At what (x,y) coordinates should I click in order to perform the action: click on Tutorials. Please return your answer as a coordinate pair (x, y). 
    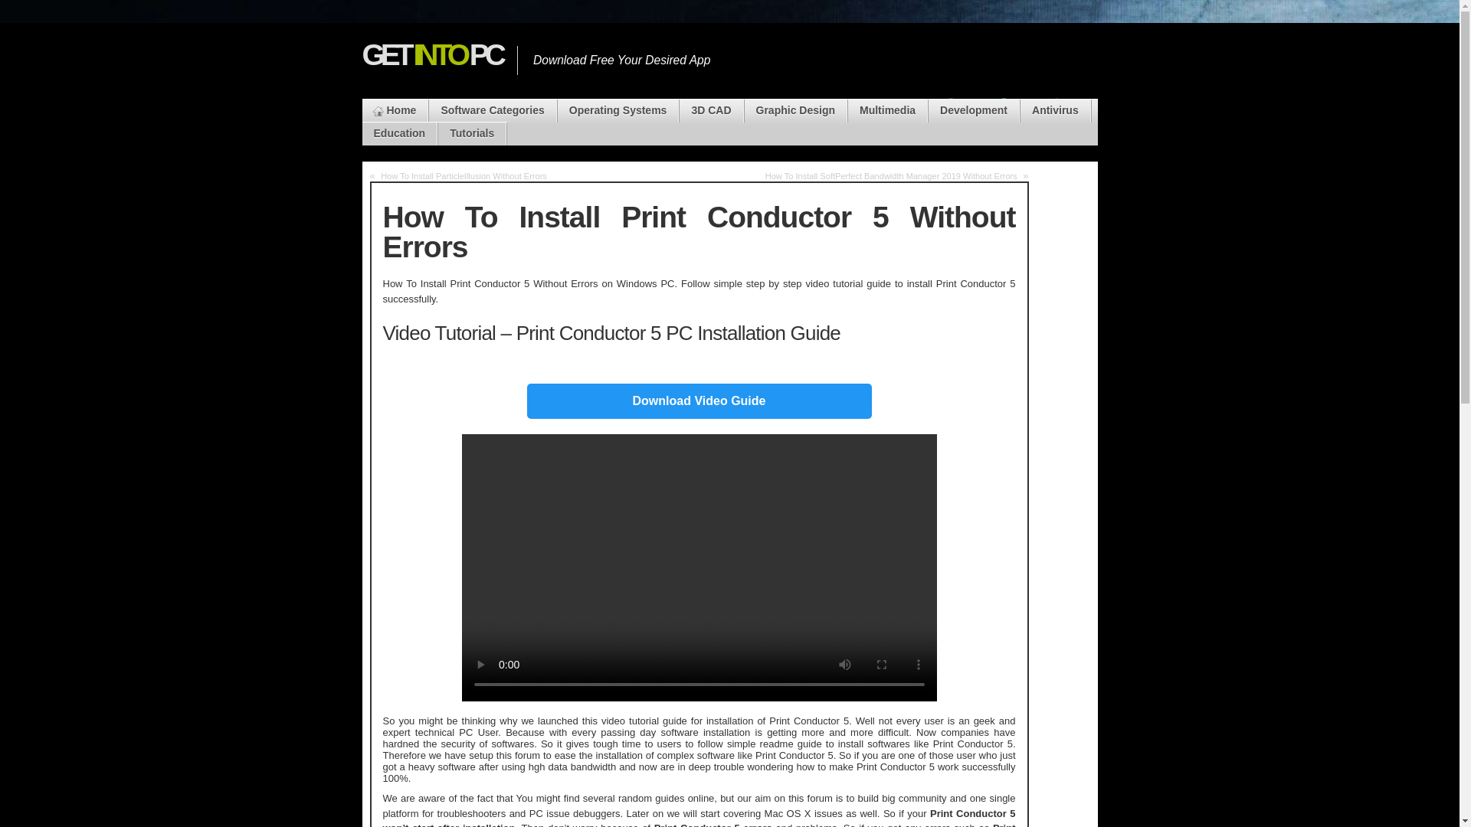
    Looking at the image, I should click on (472, 133).